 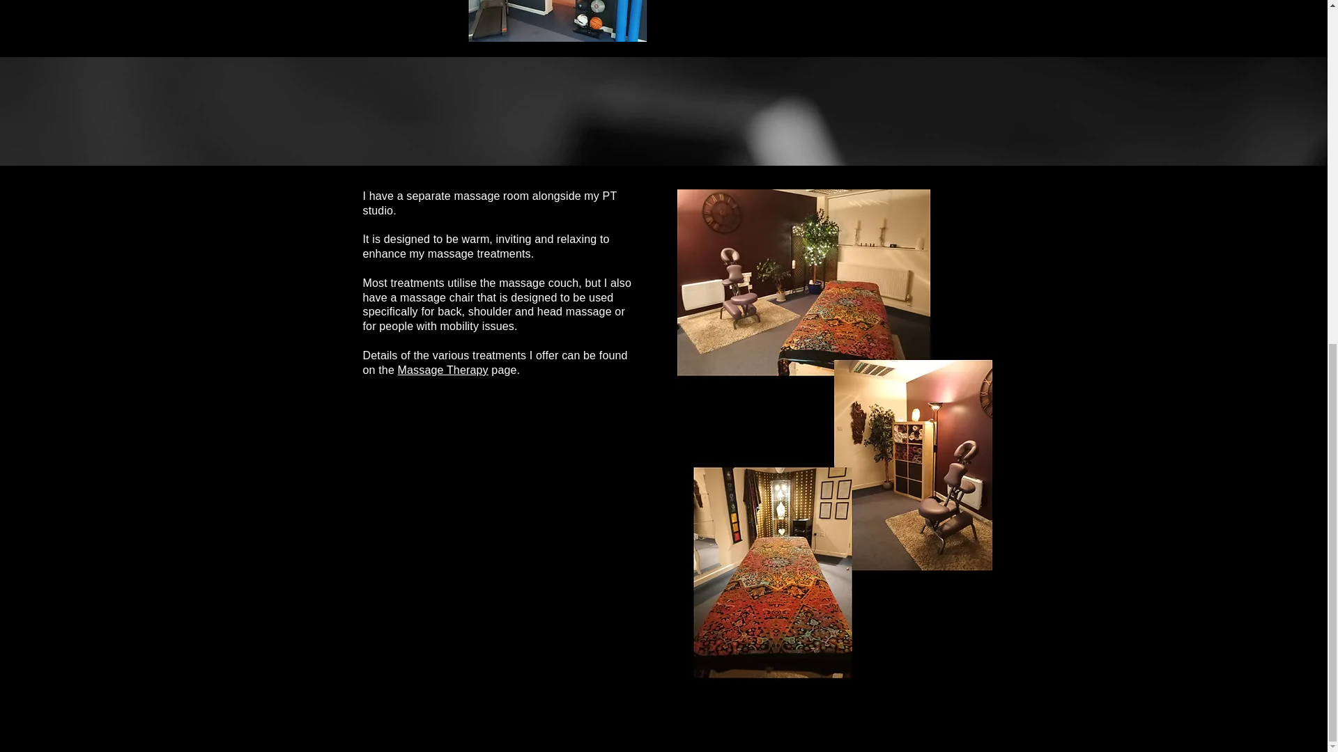 What do you see at coordinates (443, 370) in the screenshot?
I see `Massage Therapy` at bounding box center [443, 370].